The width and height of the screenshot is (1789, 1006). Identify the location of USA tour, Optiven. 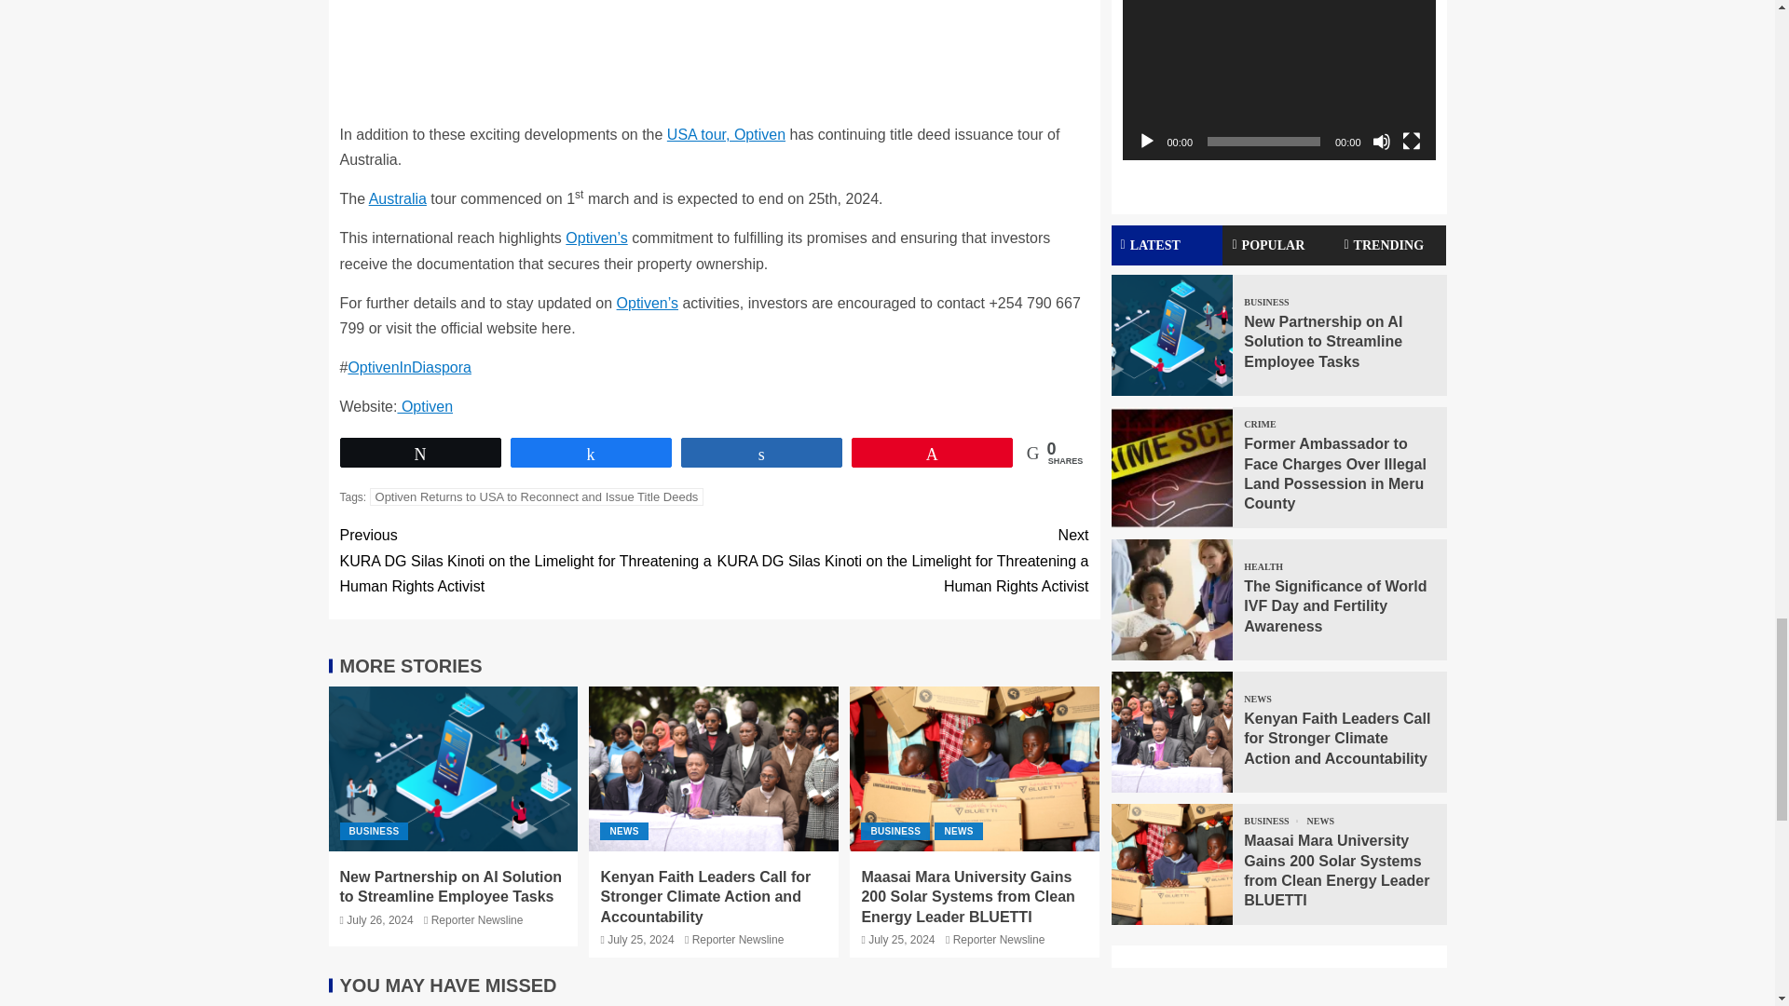
(726, 134).